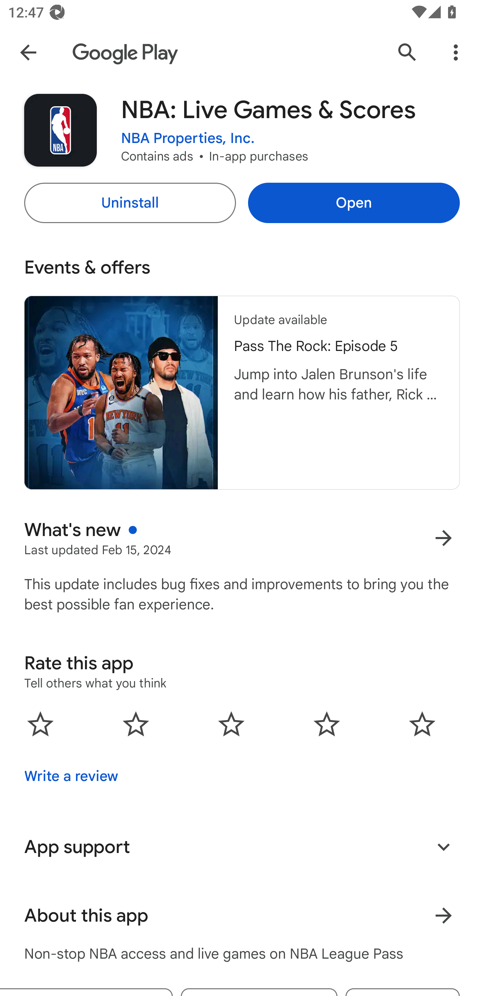 This screenshot has height=996, width=484. What do you see at coordinates (130, 203) in the screenshot?
I see `Uninstall` at bounding box center [130, 203].